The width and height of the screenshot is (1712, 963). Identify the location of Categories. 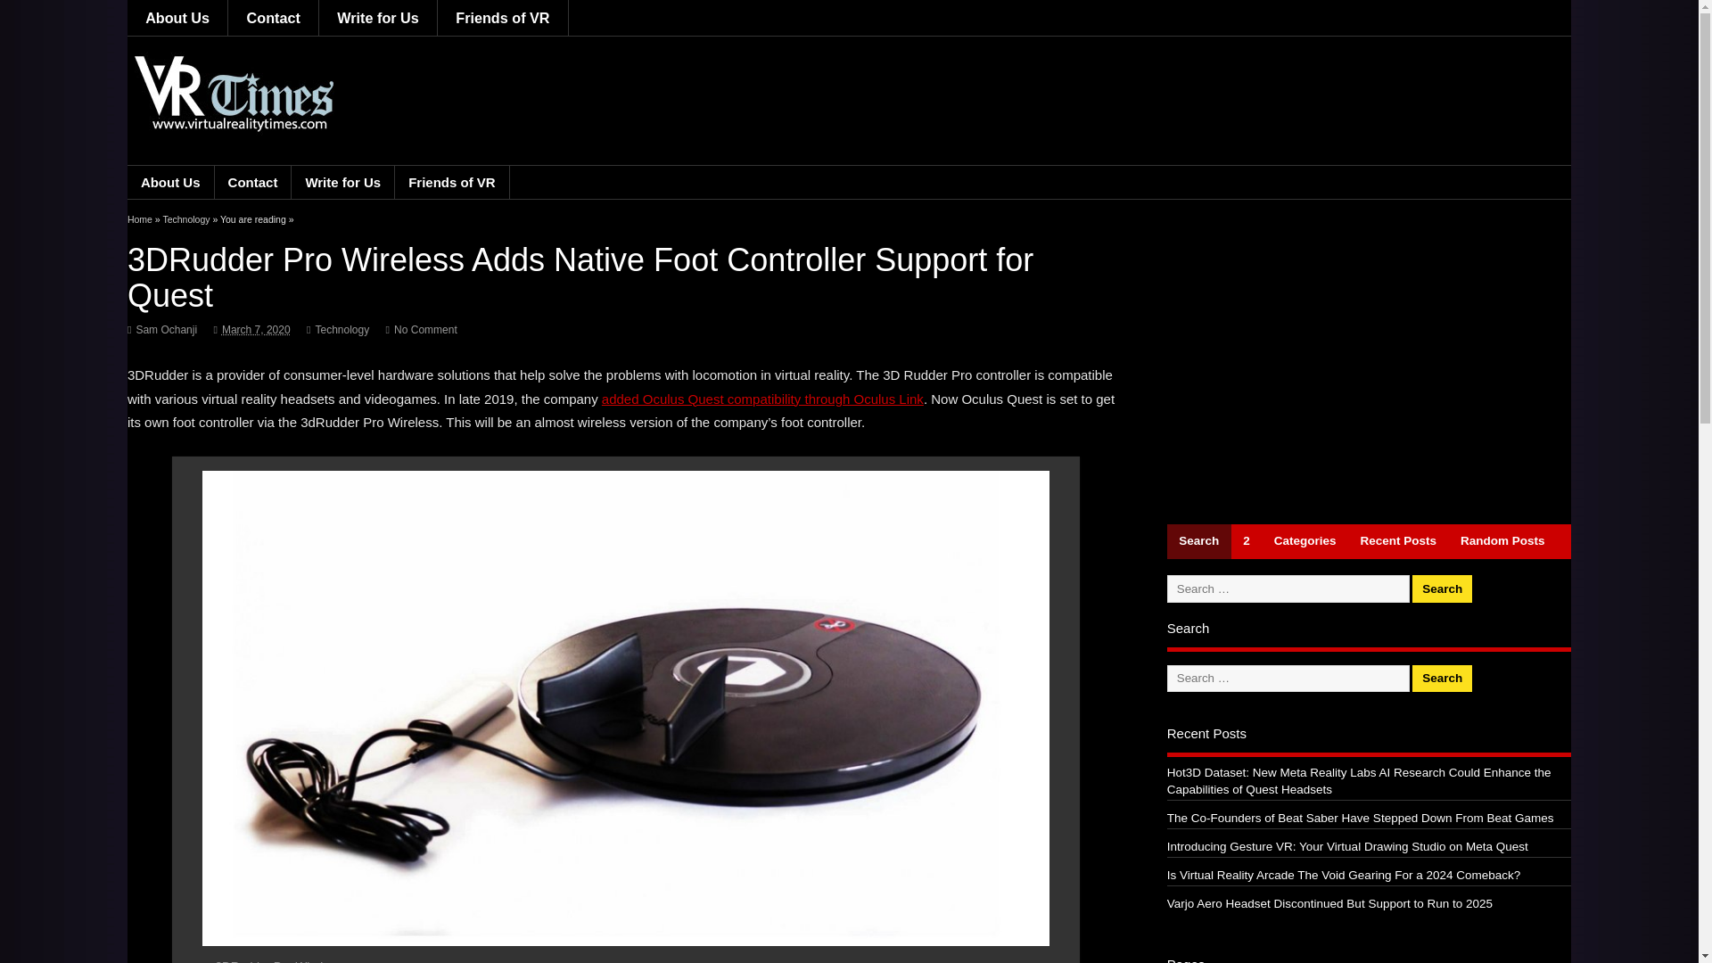
(1305, 541).